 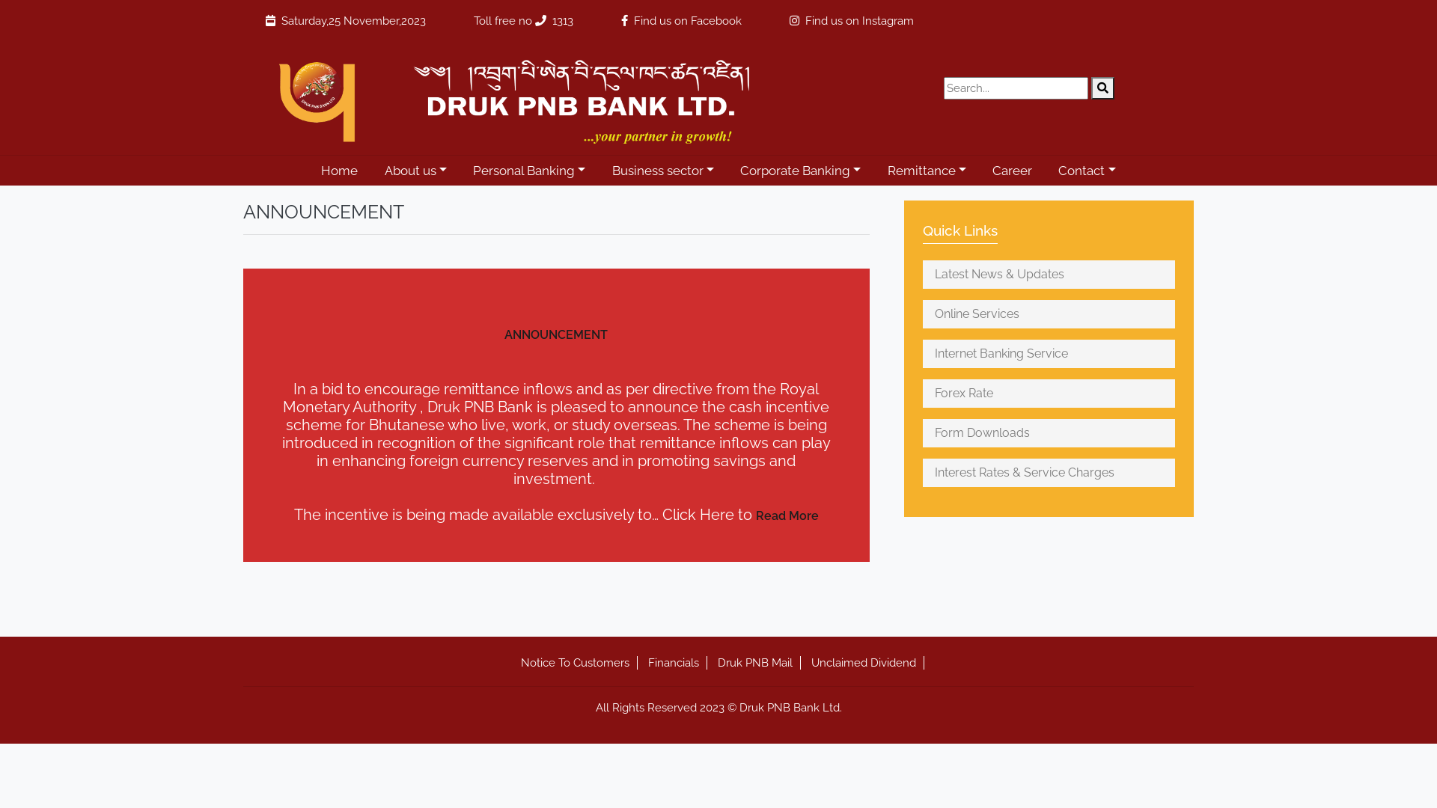 I want to click on Personal Banking, so click(x=529, y=171).